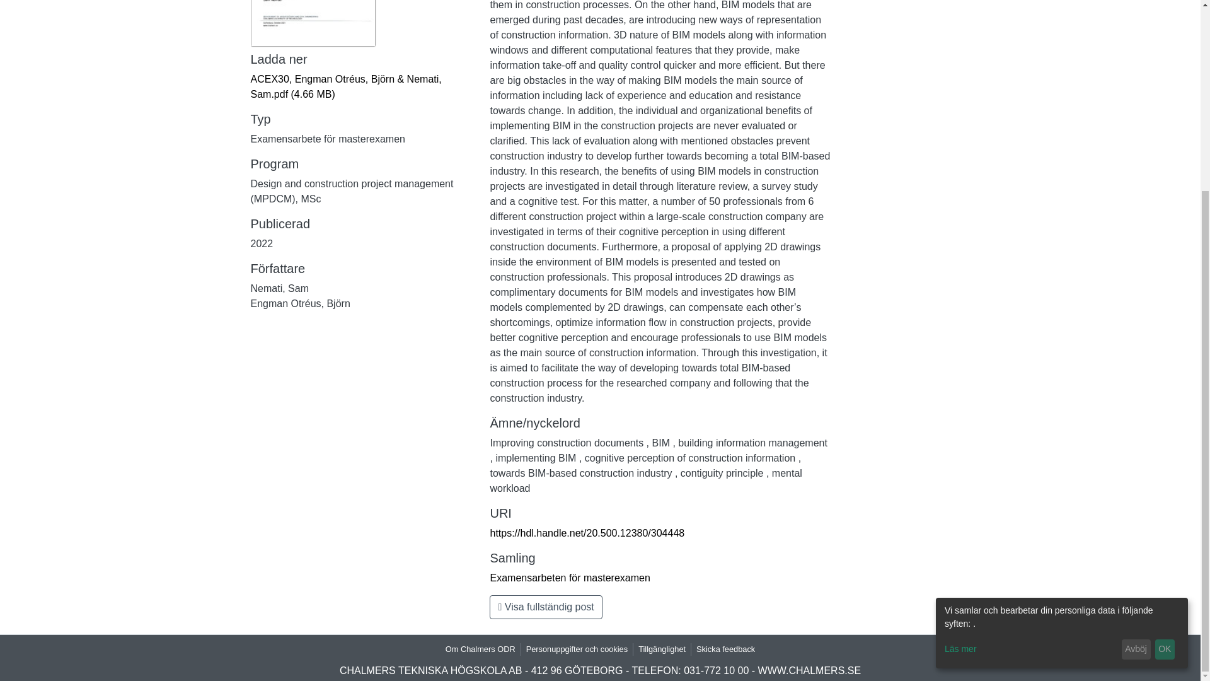 The image size is (1210, 681). Describe the element at coordinates (1165, 391) in the screenshot. I see `OK` at that location.